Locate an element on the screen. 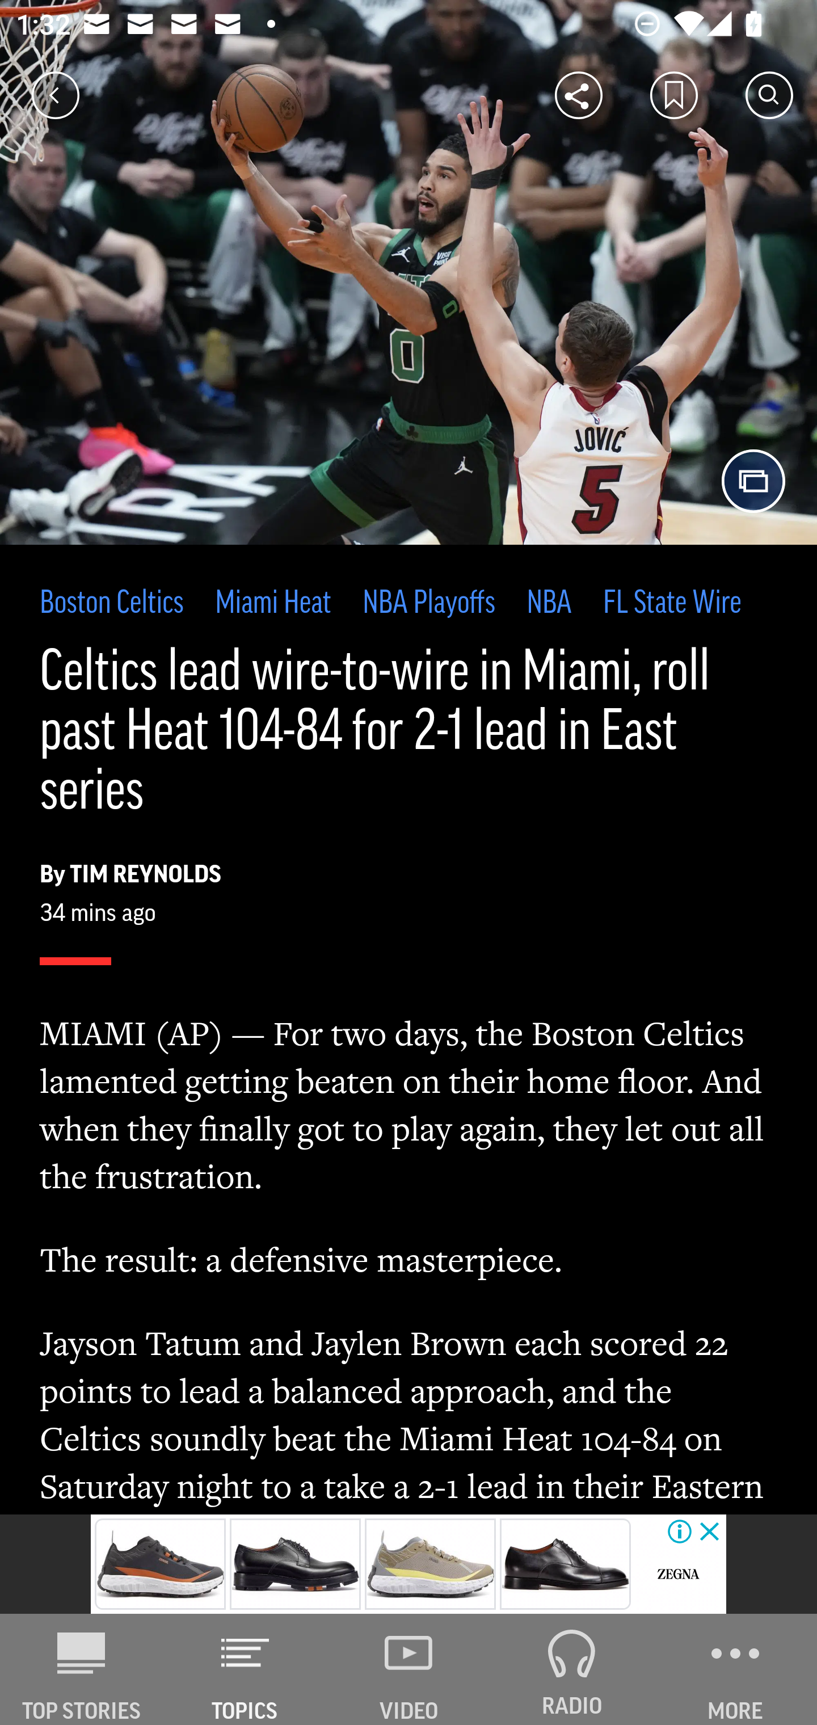 This screenshot has height=1725, width=817. RADIO is located at coordinates (572, 1669).